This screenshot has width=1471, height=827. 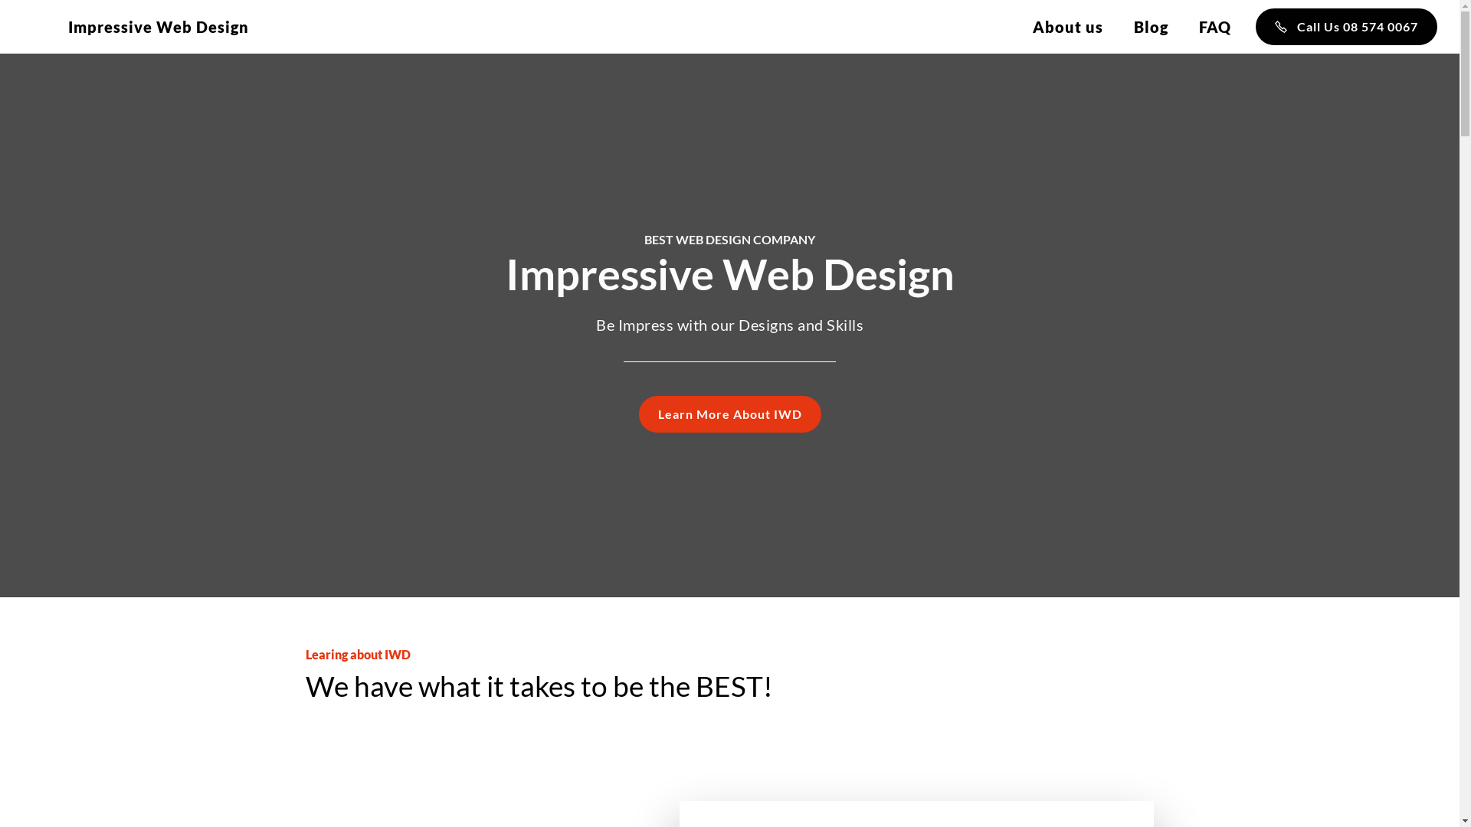 I want to click on FAQ, so click(x=1215, y=27).